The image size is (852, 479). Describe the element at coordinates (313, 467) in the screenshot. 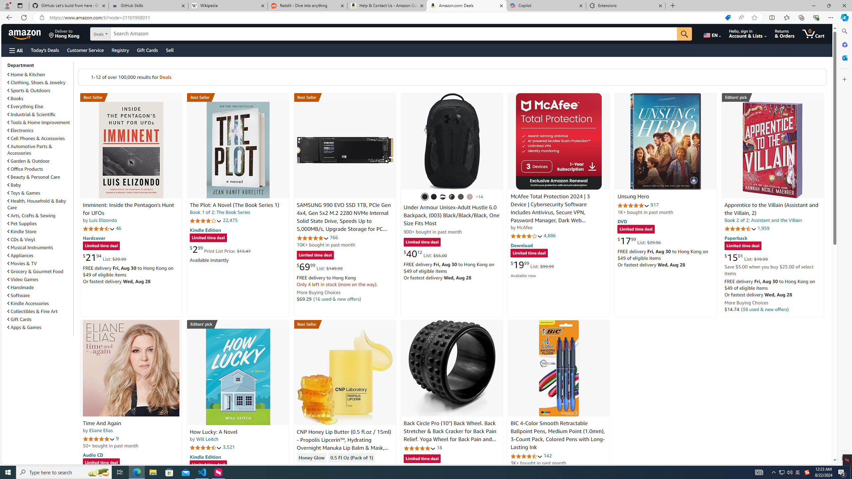

I see `4.3 out of 5 stars` at that location.